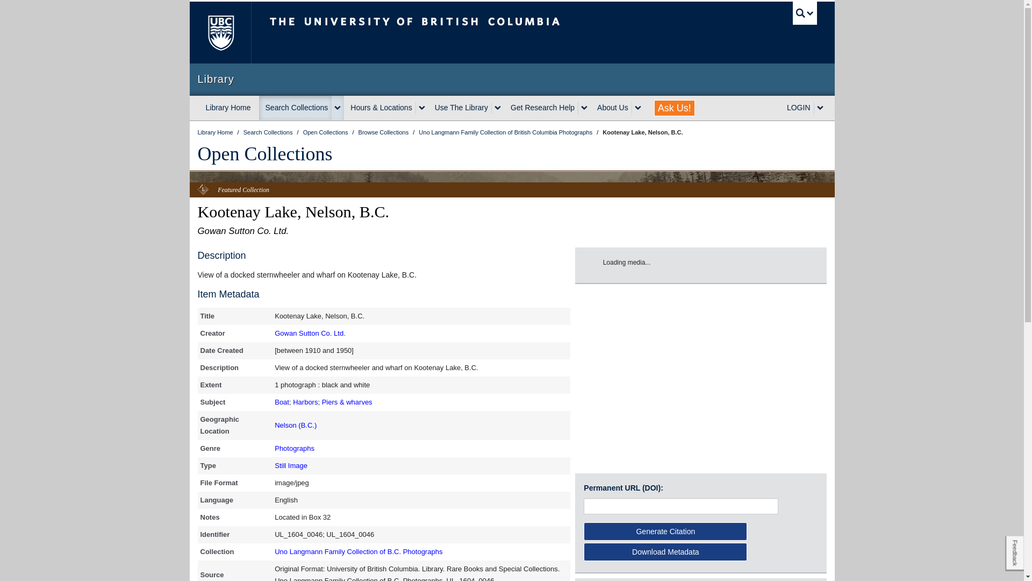 This screenshot has height=581, width=1032. I want to click on The University of British Columbia, so click(219, 32).